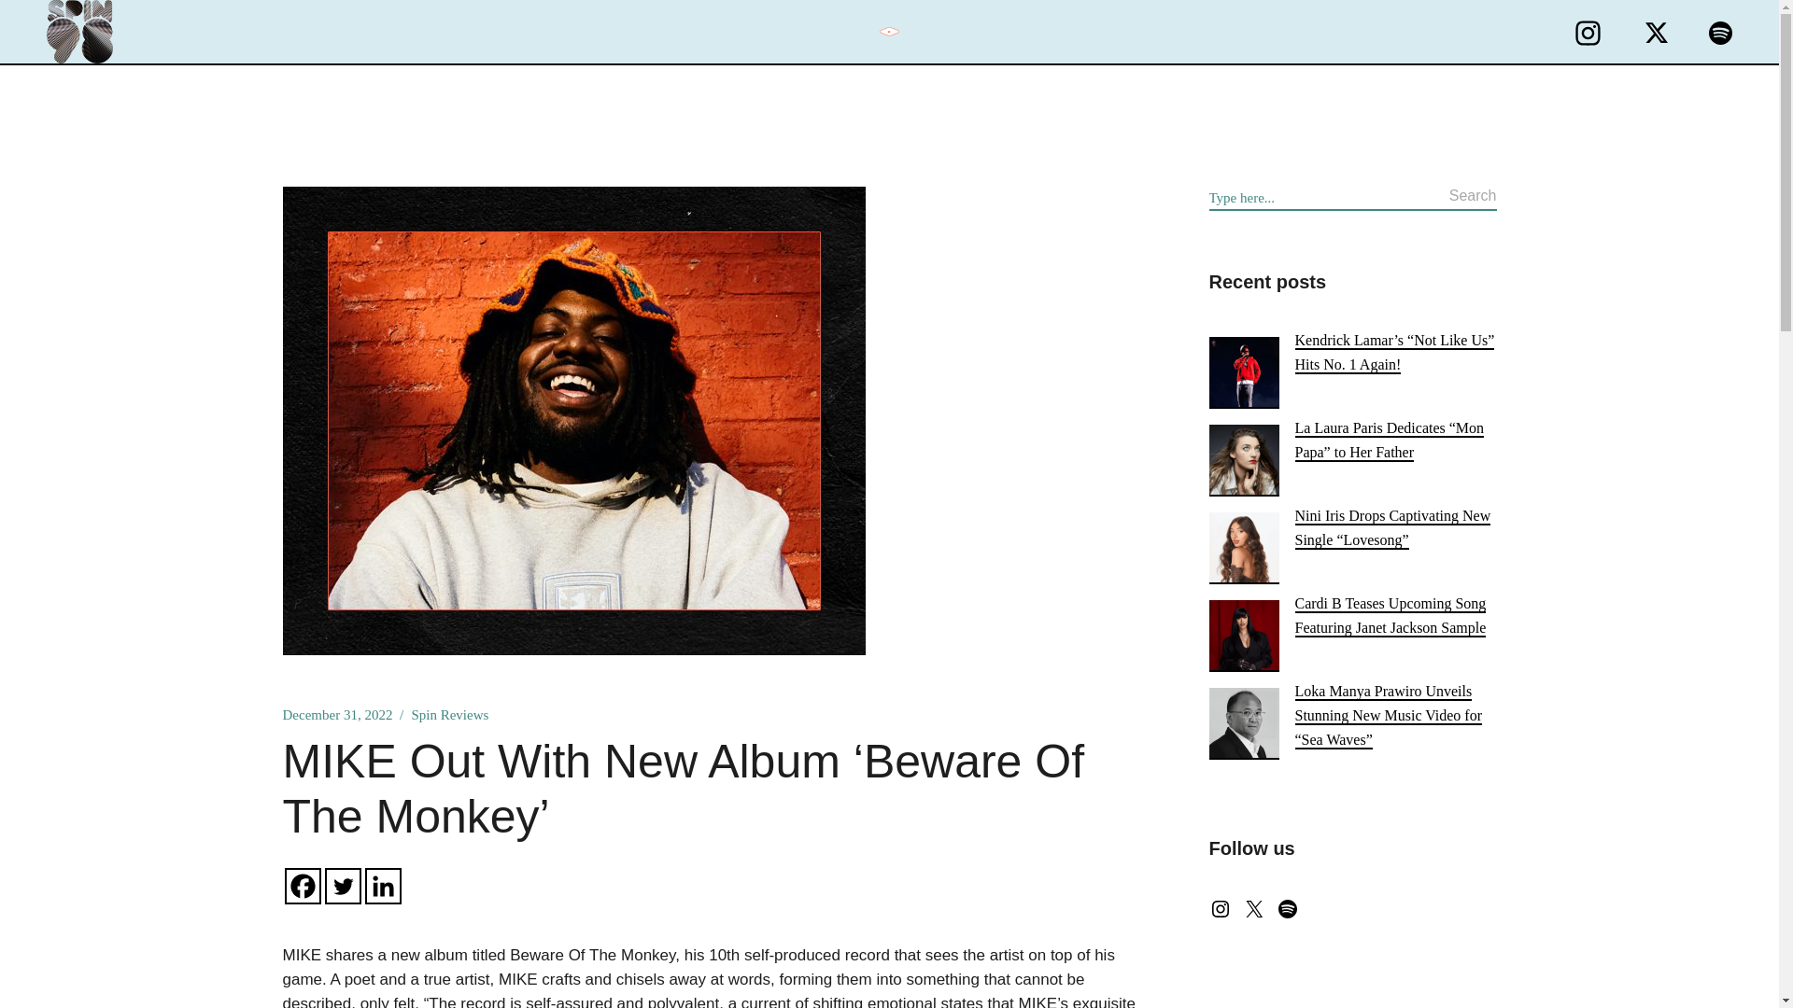 Image resolution: width=1793 pixels, height=1008 pixels. What do you see at coordinates (1253, 909) in the screenshot?
I see `X` at bounding box center [1253, 909].